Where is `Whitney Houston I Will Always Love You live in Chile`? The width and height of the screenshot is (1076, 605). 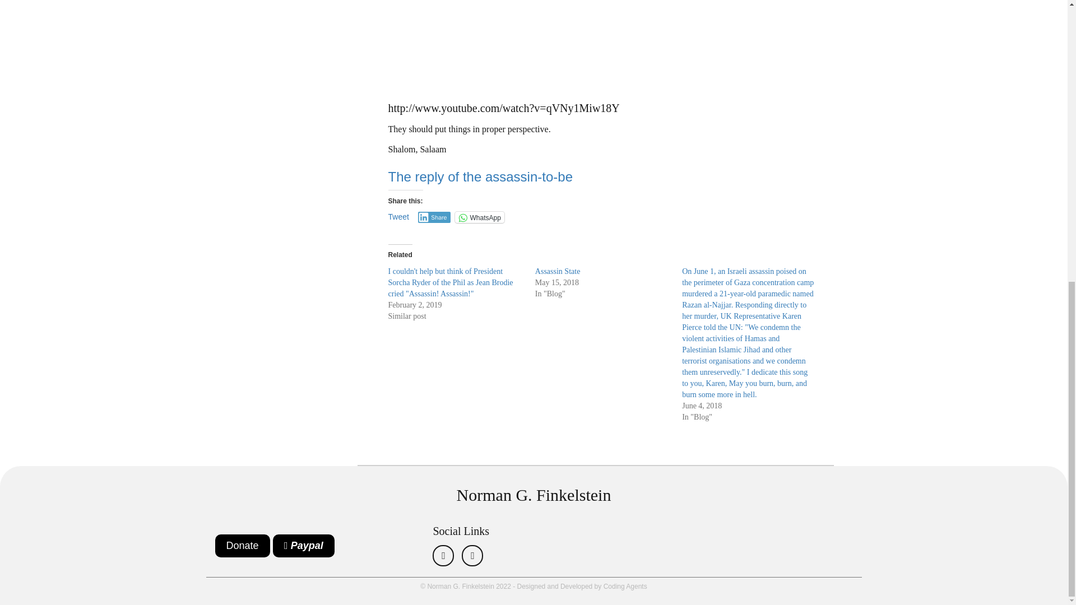 Whitney Houston I Will Always Love You live in Chile is located at coordinates (528, 46).